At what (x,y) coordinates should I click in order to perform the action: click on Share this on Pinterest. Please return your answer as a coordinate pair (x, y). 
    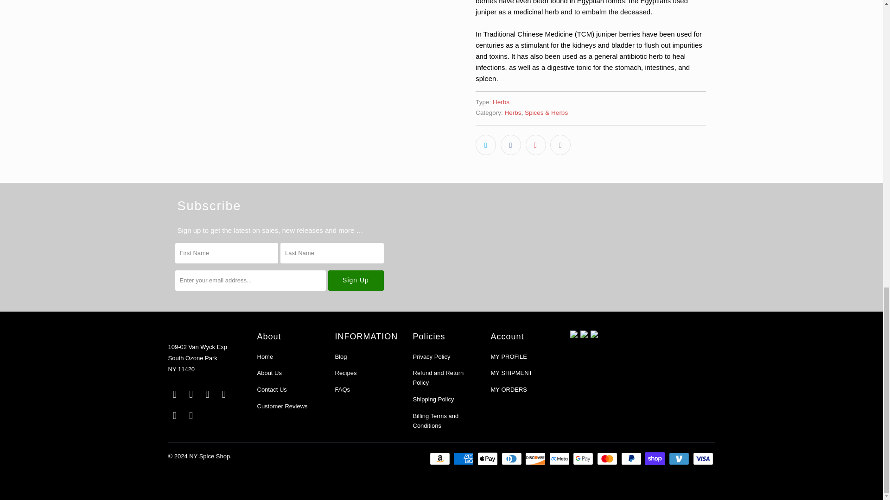
    Looking at the image, I should click on (536, 144).